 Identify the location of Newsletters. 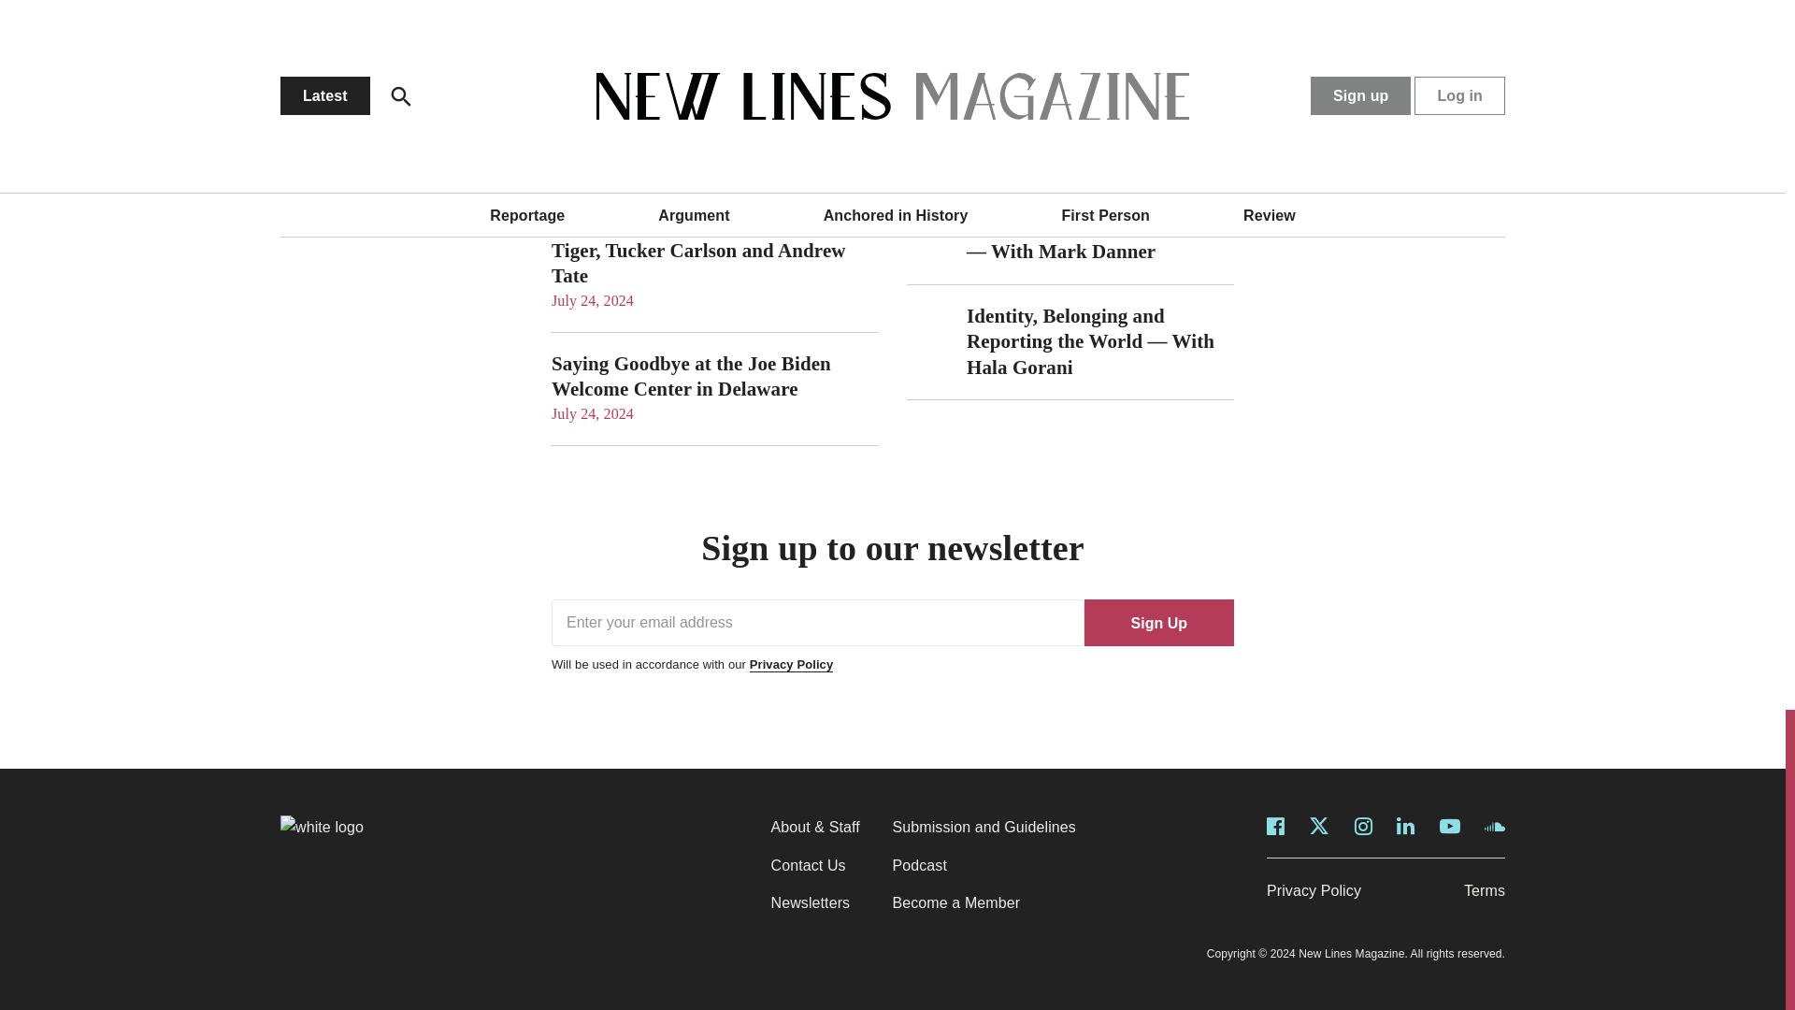
(810, 902).